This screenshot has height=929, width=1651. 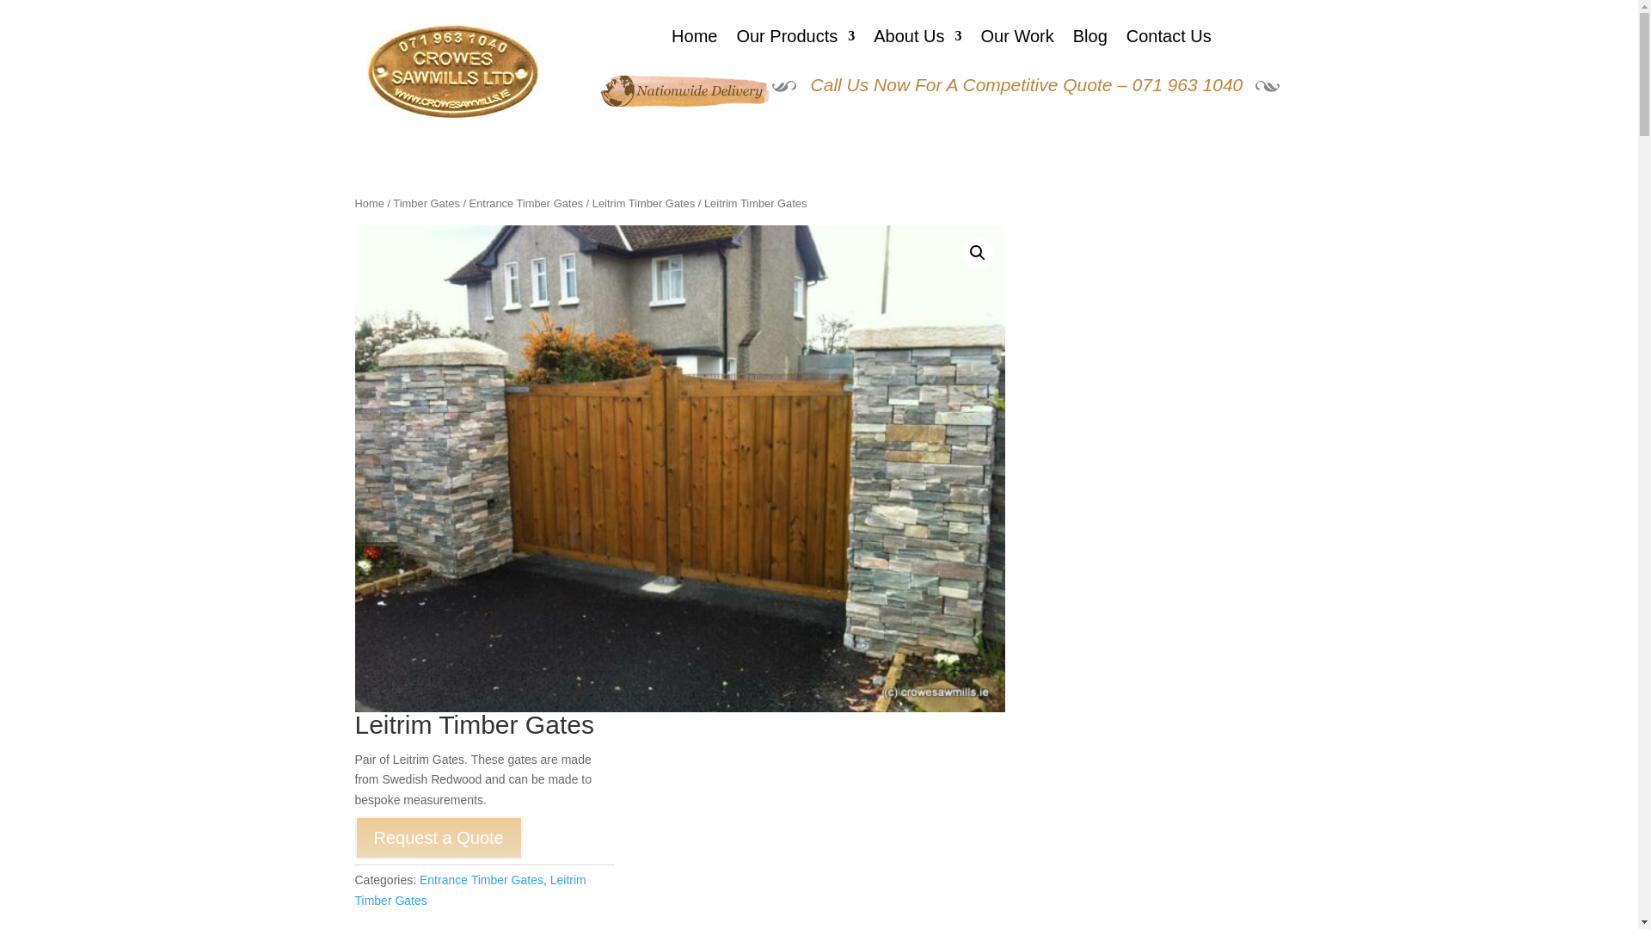 What do you see at coordinates (694, 40) in the screenshot?
I see `Home` at bounding box center [694, 40].